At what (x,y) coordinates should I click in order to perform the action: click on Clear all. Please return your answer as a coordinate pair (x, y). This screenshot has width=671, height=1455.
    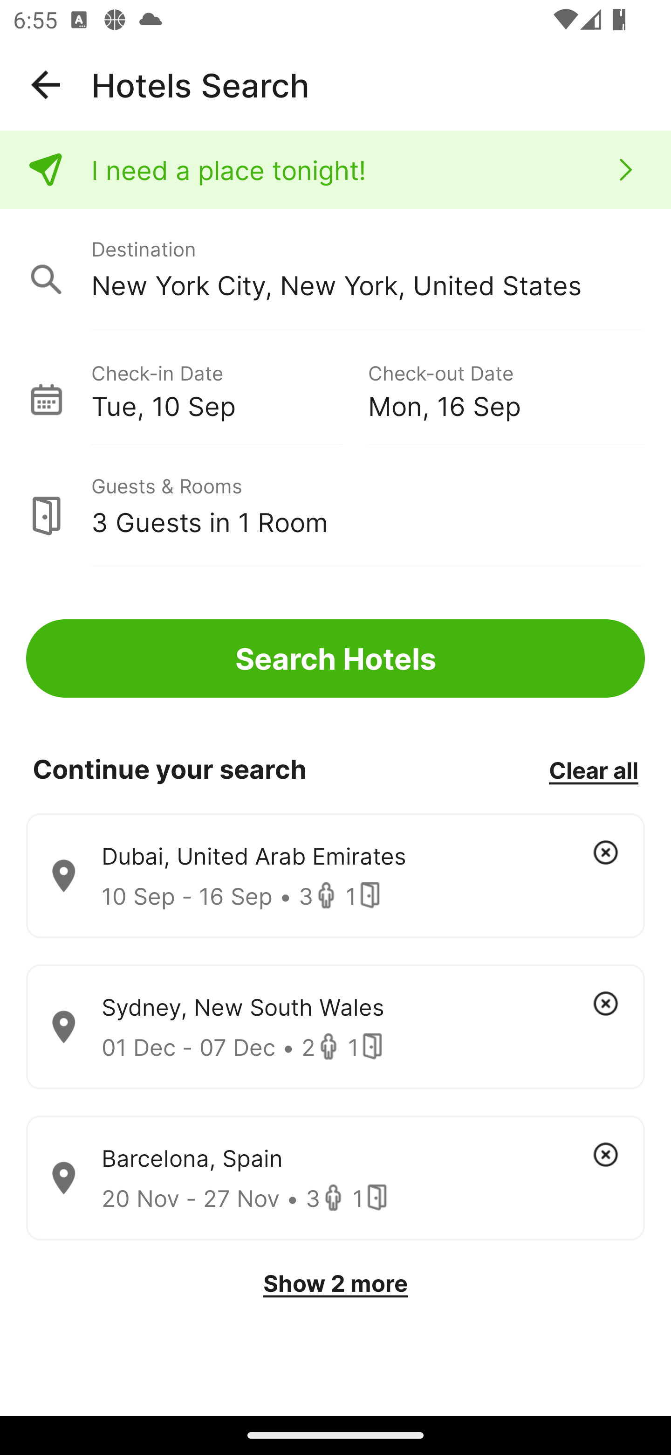
    Looking at the image, I should click on (593, 769).